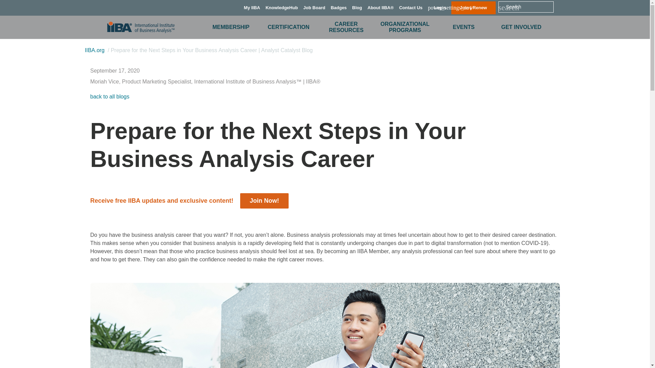 This screenshot has height=368, width=655. What do you see at coordinates (338, 7) in the screenshot?
I see `Badges` at bounding box center [338, 7].